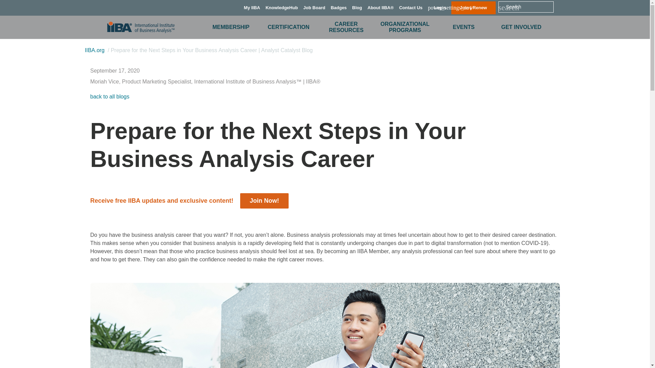 This screenshot has height=368, width=655. What do you see at coordinates (338, 7) in the screenshot?
I see `Badges` at bounding box center [338, 7].